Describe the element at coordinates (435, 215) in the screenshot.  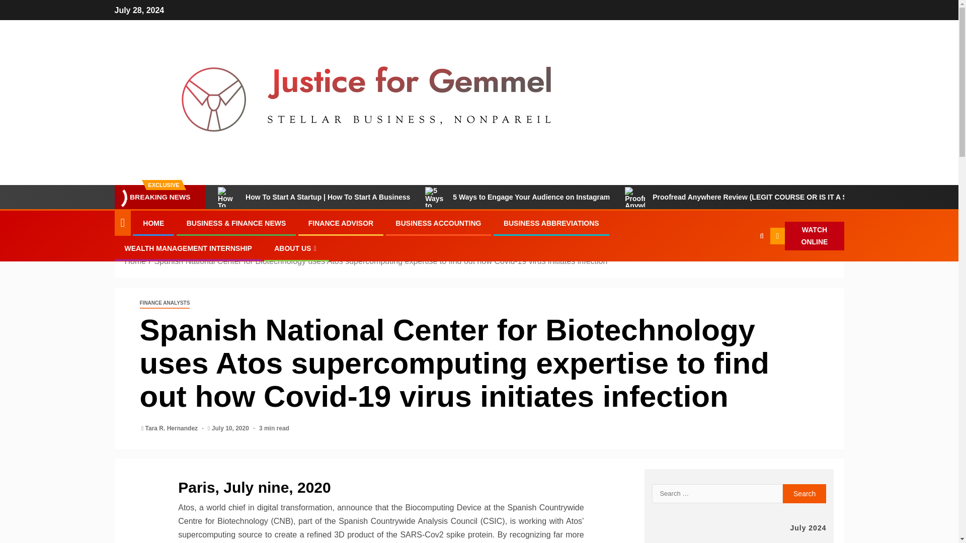
I see `5 Ways to Engage Your Audience on Instagram` at that location.